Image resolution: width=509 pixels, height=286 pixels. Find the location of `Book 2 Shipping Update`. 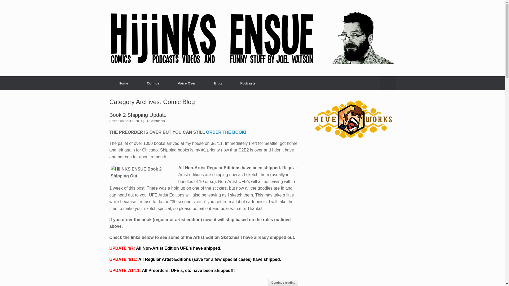

Book 2 Shipping Update is located at coordinates (138, 114).